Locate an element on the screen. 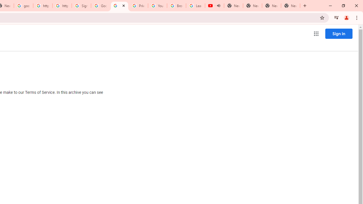  https://scholar.google.com/ is located at coordinates (62, 6).